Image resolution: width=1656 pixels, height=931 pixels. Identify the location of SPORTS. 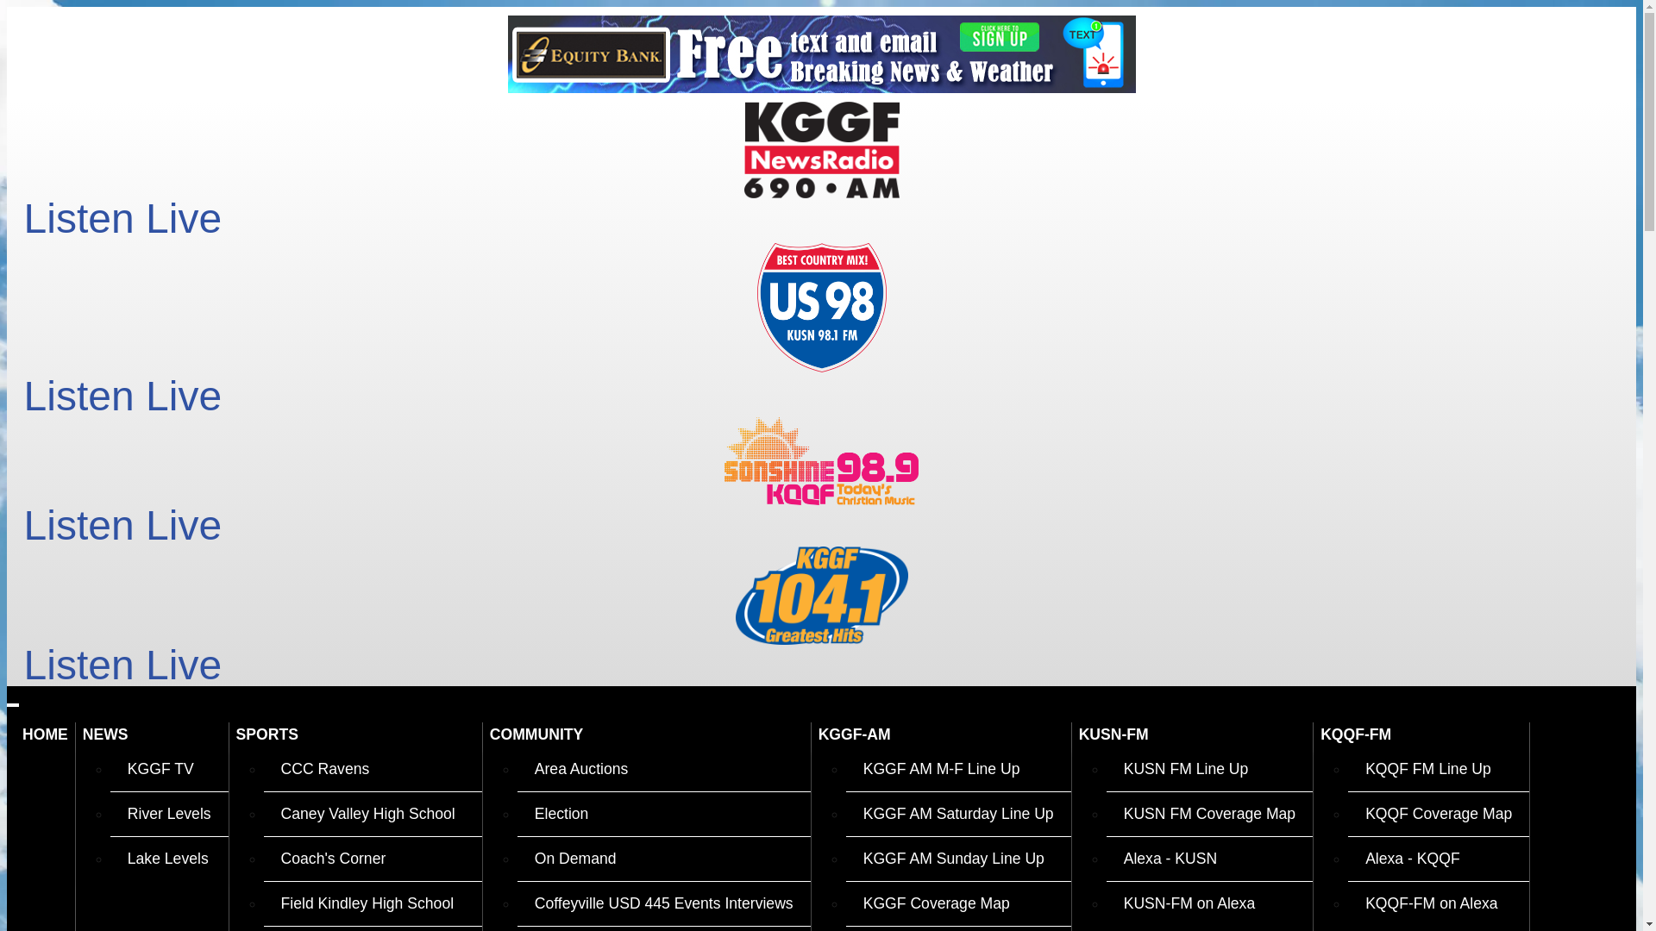
(355, 734).